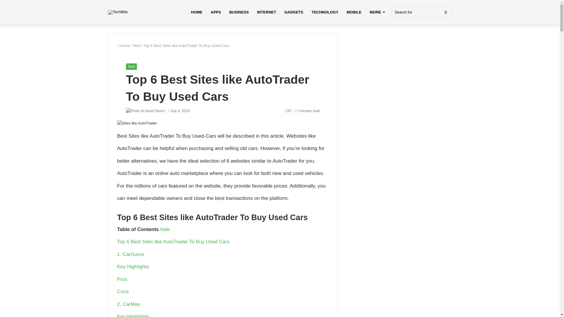 Image resolution: width=564 pixels, height=317 pixels. Describe the element at coordinates (136, 45) in the screenshot. I see `Tech` at that location.